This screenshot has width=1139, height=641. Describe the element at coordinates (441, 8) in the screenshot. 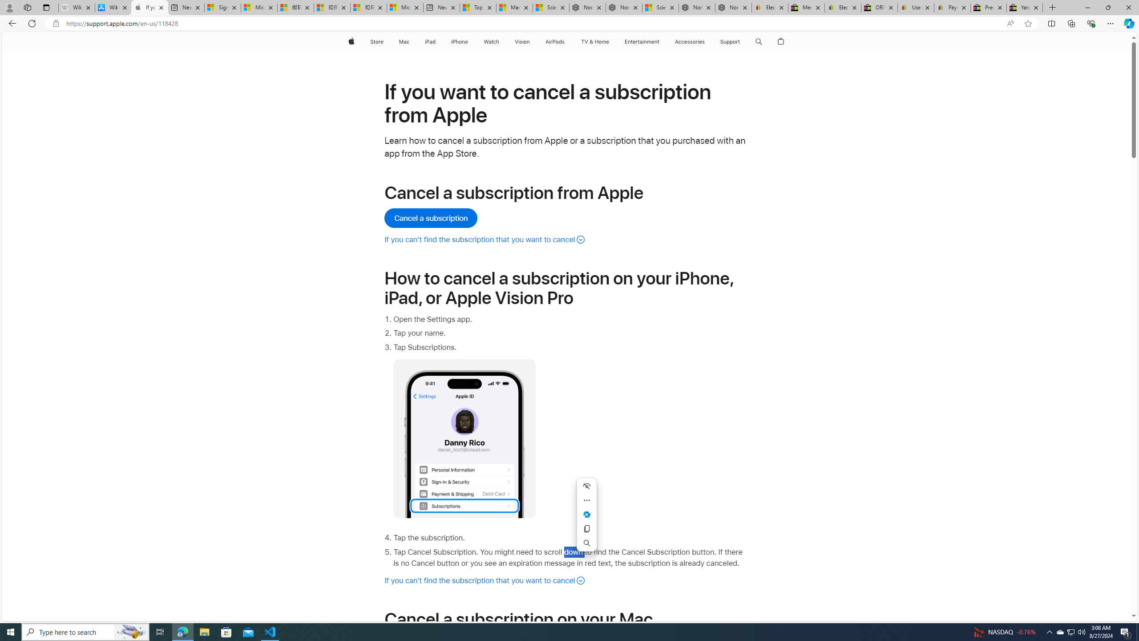

I see `New tab` at that location.